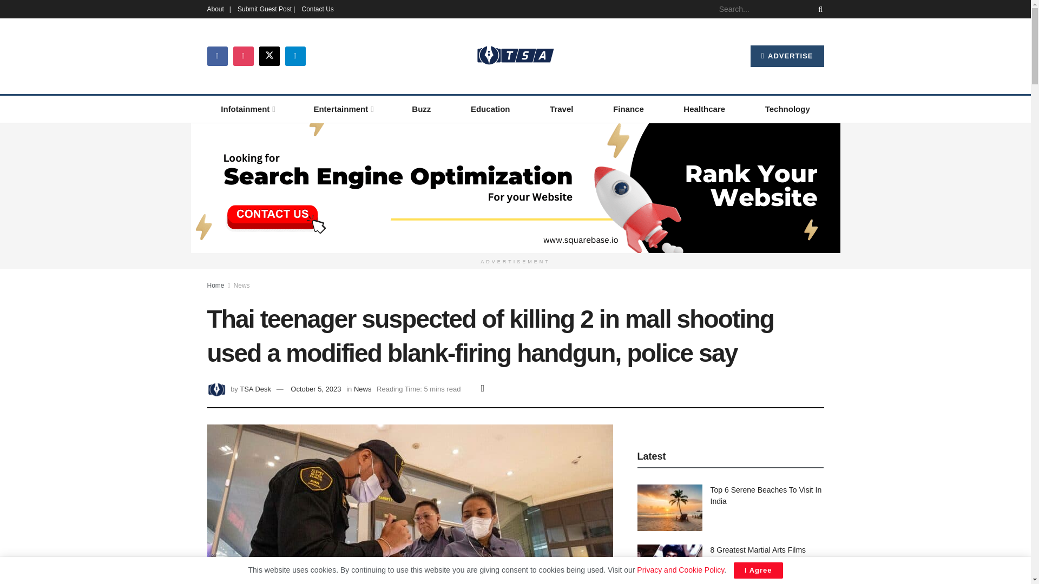  What do you see at coordinates (490, 109) in the screenshot?
I see `Education` at bounding box center [490, 109].